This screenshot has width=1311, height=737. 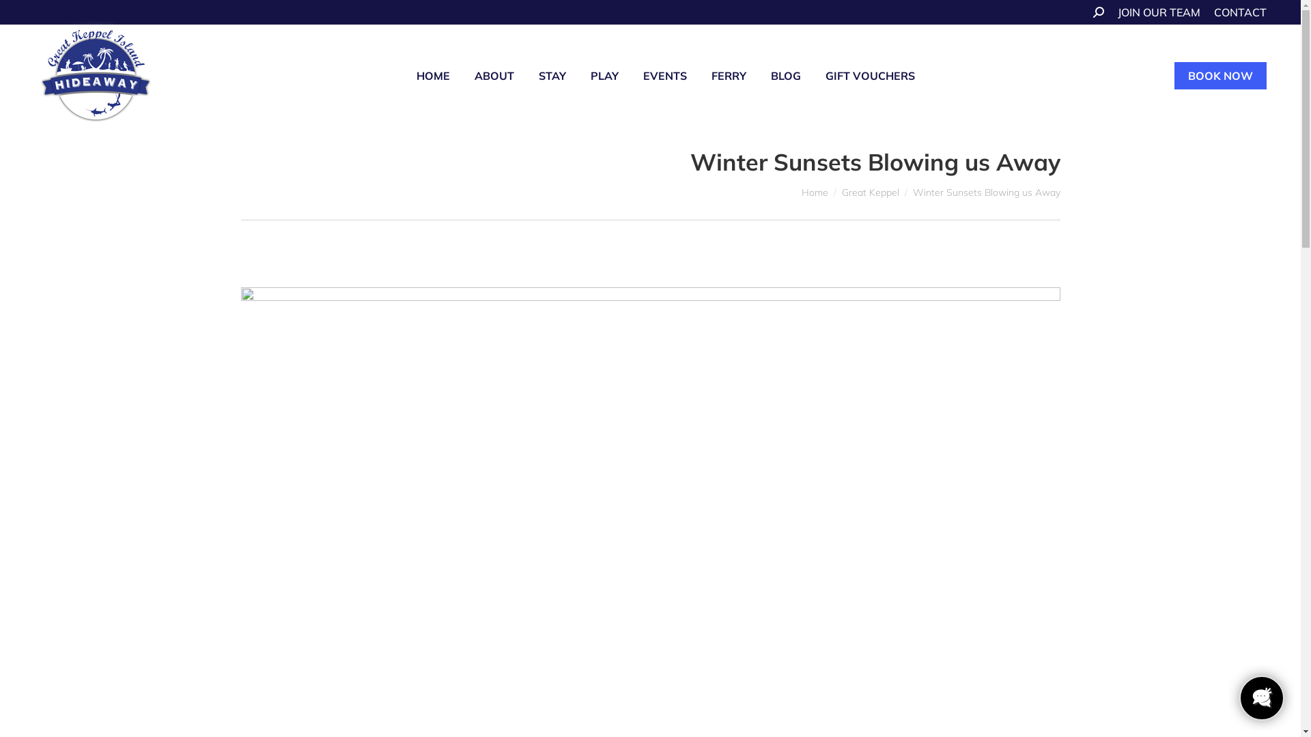 What do you see at coordinates (1159, 12) in the screenshot?
I see `JOIN OUR TEAM` at bounding box center [1159, 12].